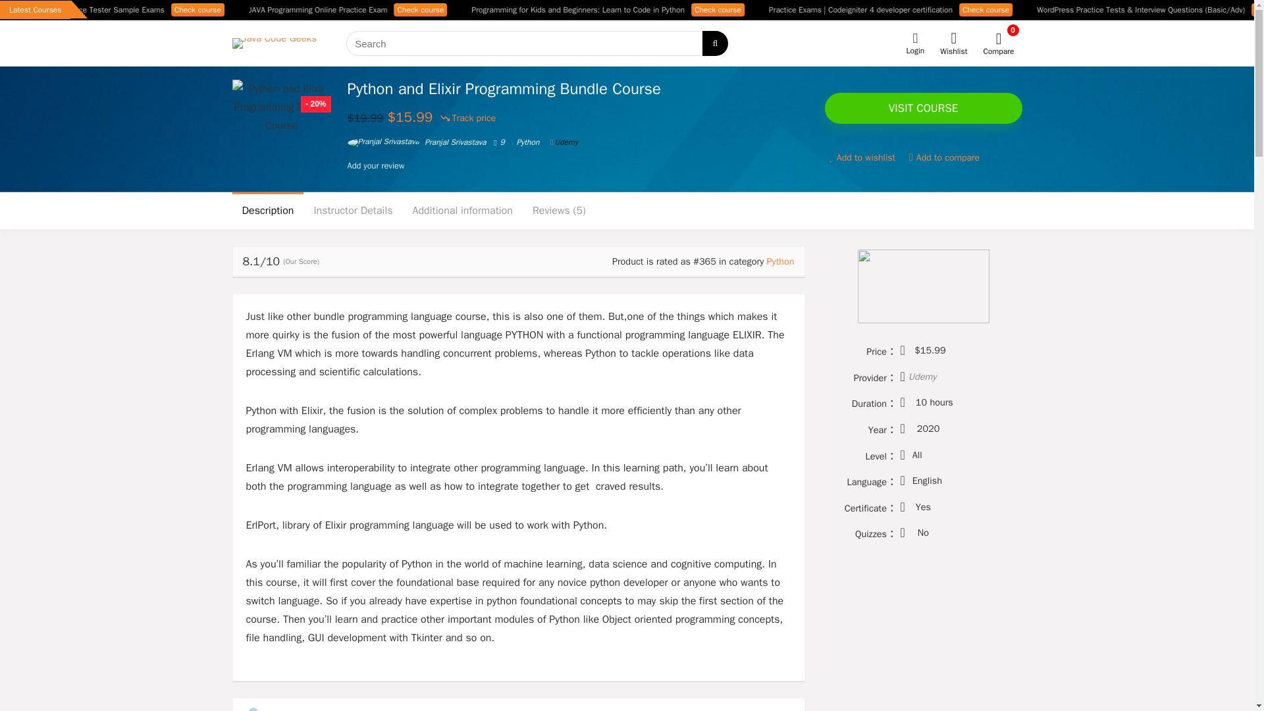 The height and width of the screenshot is (711, 1264). Describe the element at coordinates (352, 210) in the screenshot. I see `Instructor Details` at that location.